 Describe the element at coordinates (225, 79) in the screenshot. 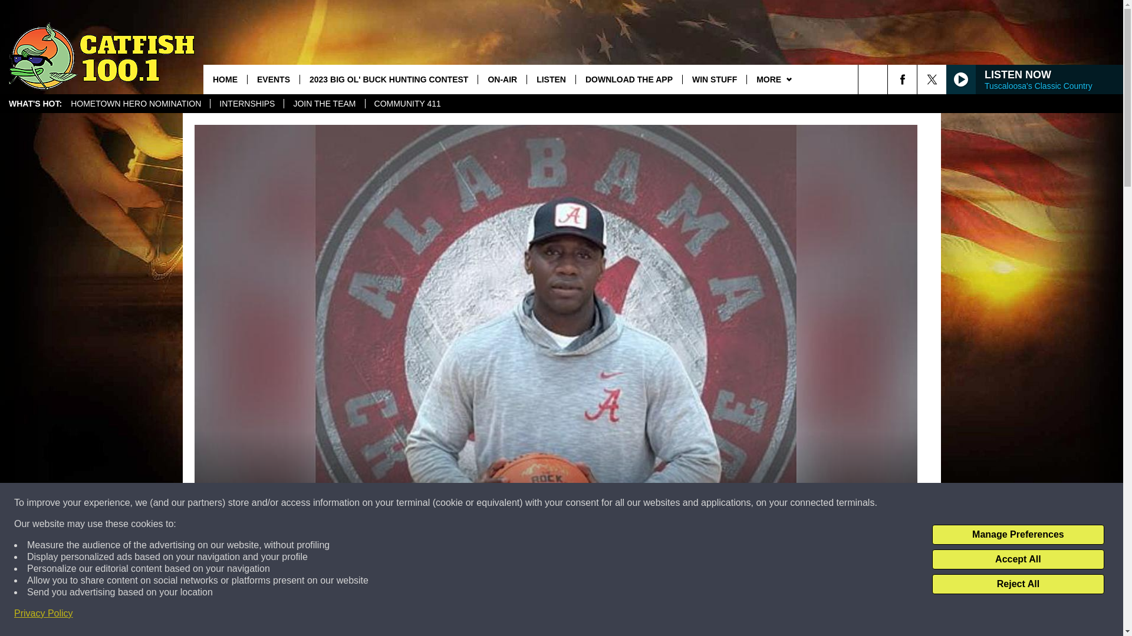

I see `HOME` at that location.